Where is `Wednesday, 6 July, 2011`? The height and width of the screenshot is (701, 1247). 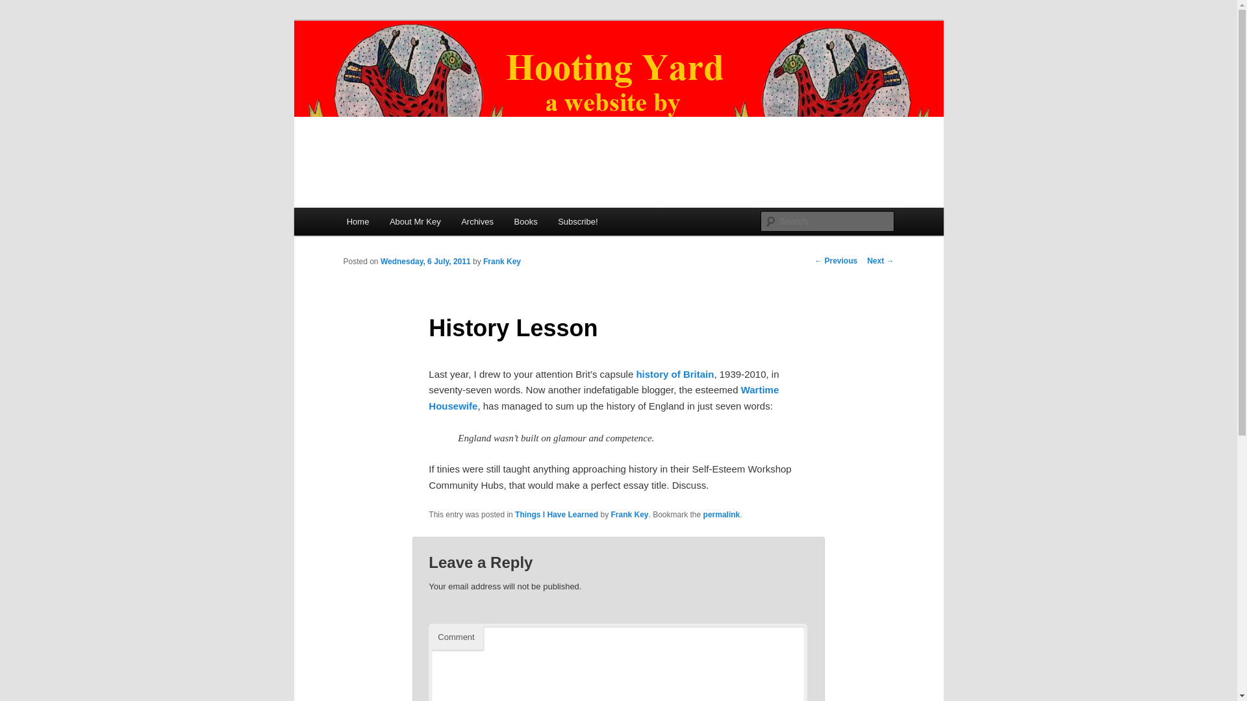
Wednesday, 6 July, 2011 is located at coordinates (425, 262).